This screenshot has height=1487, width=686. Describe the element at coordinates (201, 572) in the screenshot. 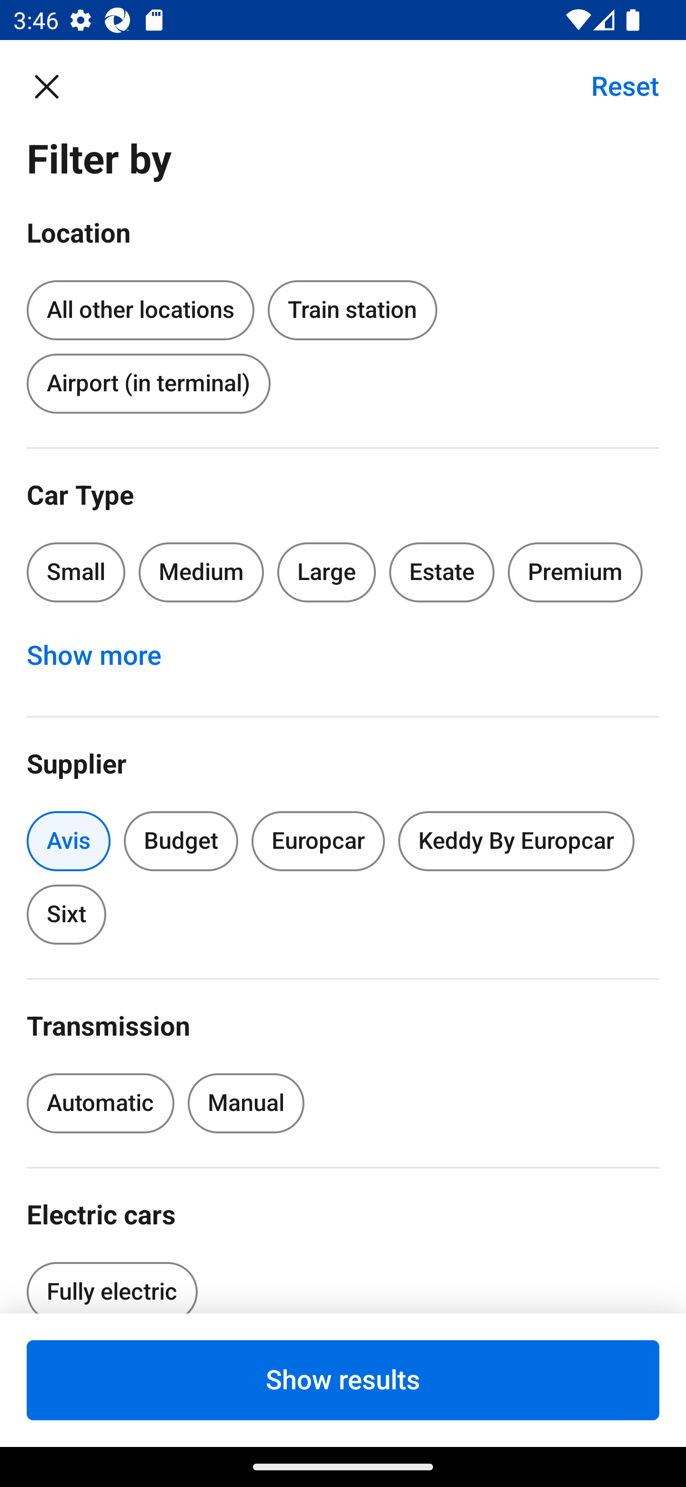

I see `Medium` at that location.